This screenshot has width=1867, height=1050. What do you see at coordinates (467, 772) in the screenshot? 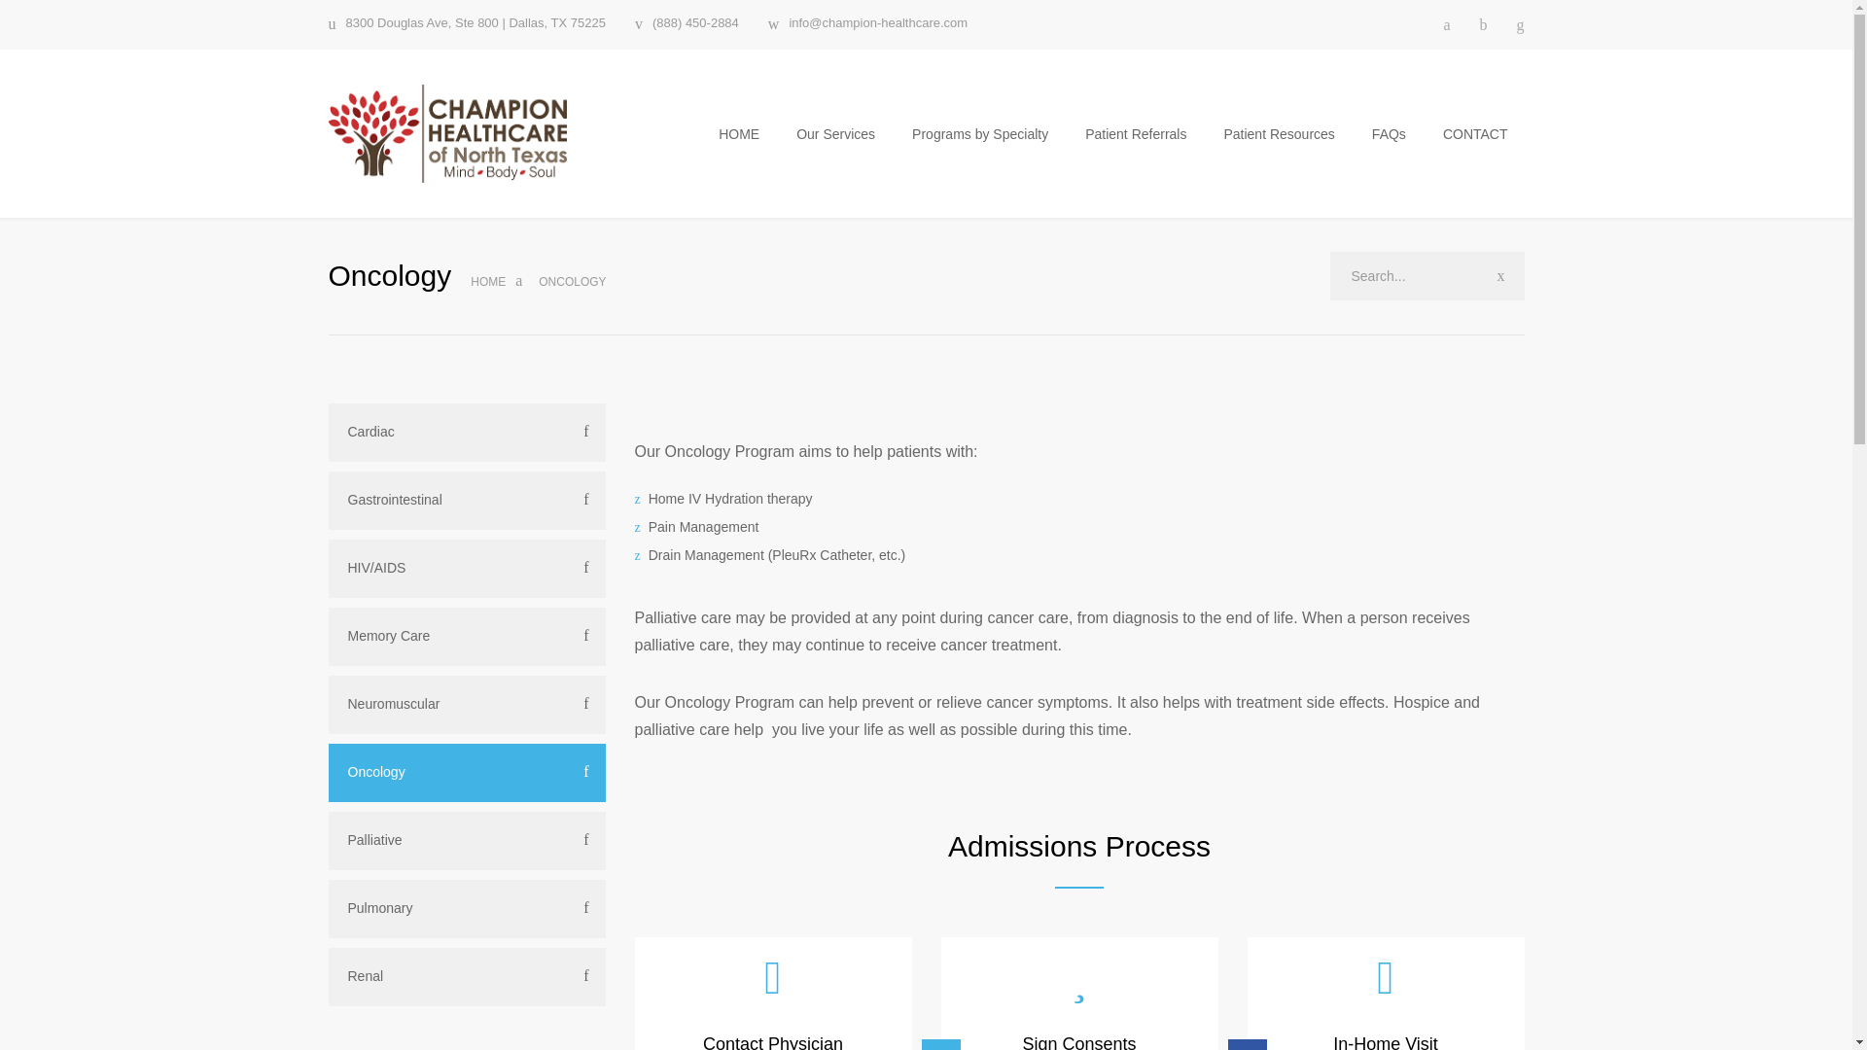
I see `Oncology` at bounding box center [467, 772].